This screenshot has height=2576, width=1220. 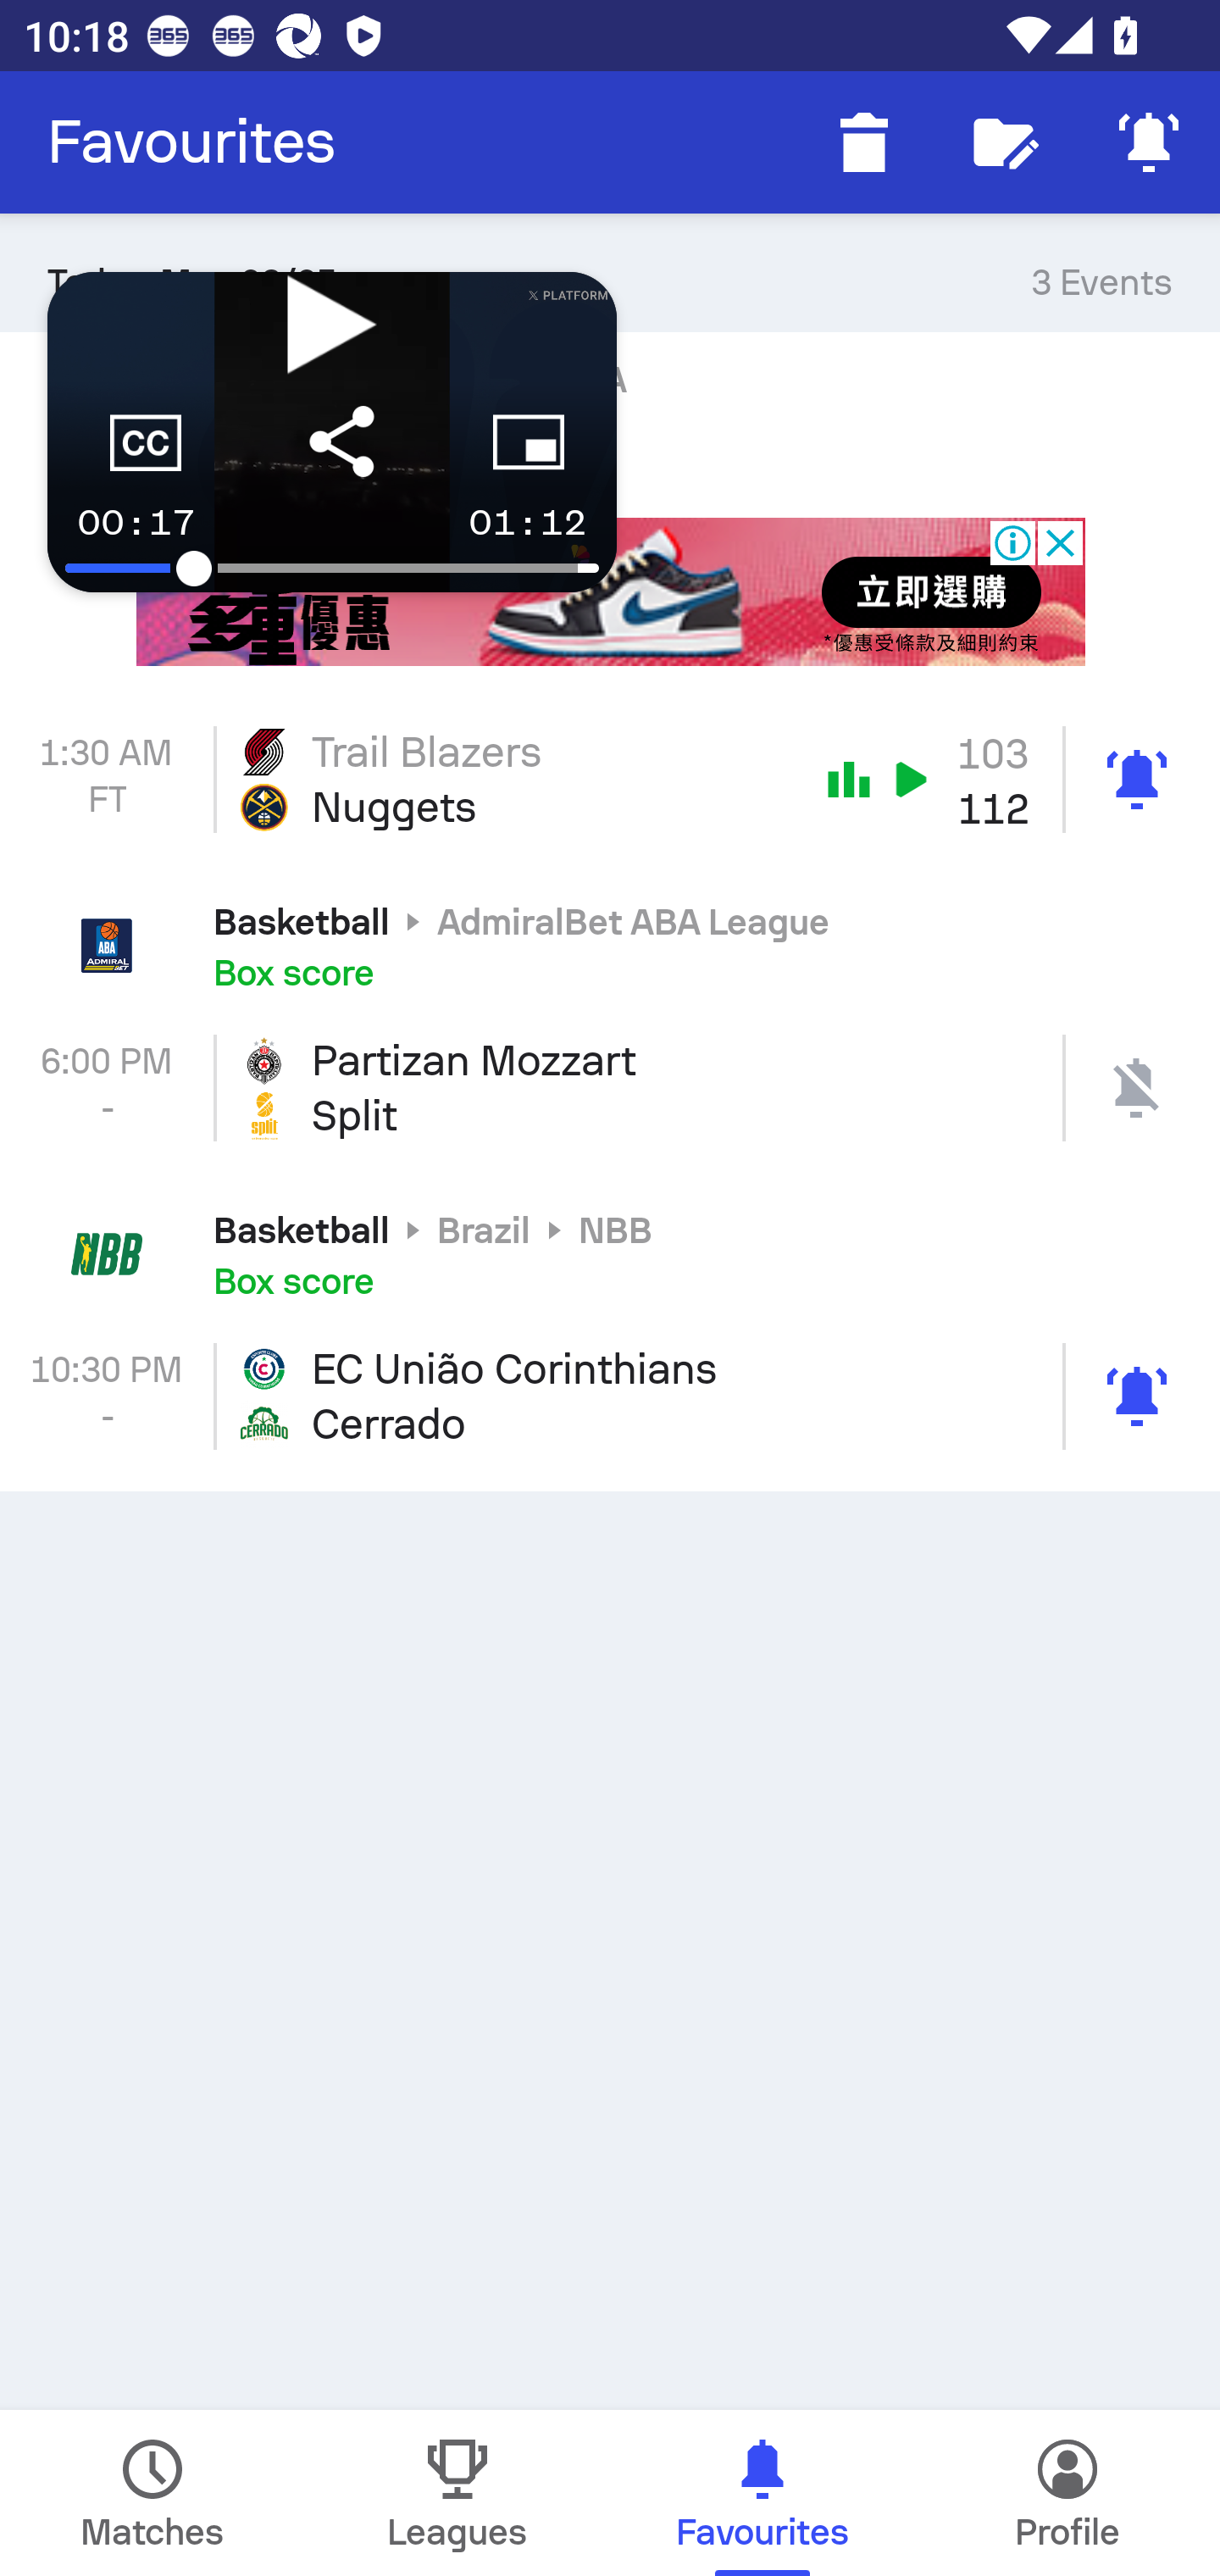 I want to click on 1:30 AM FT Trail Blazers Nuggets 103 112, so click(x=610, y=780).